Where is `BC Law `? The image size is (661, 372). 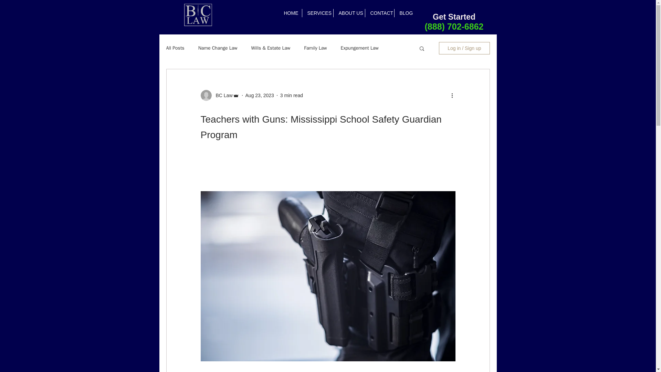
BC Law  is located at coordinates (222, 95).